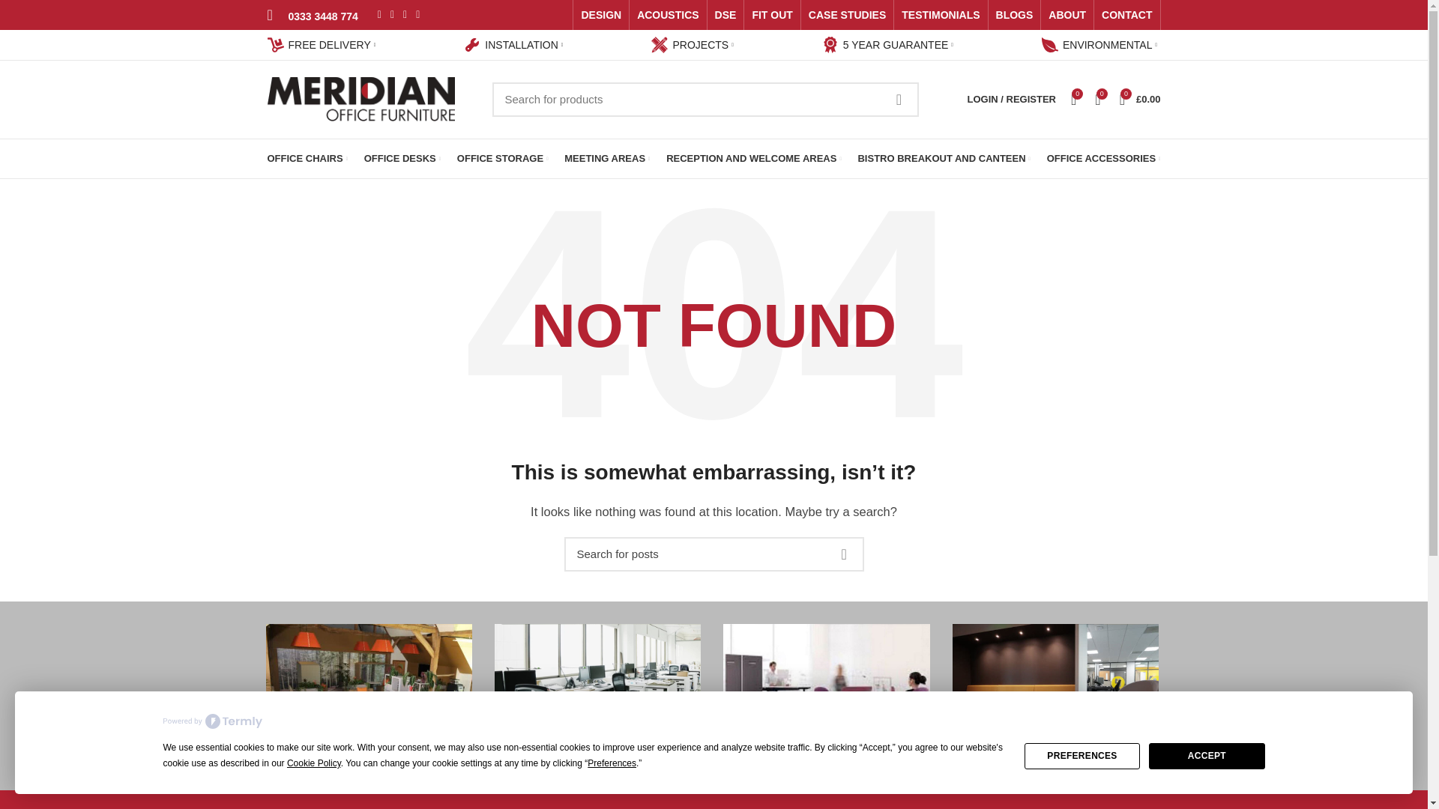  What do you see at coordinates (601, 15) in the screenshot?
I see `DESIGN` at bounding box center [601, 15].